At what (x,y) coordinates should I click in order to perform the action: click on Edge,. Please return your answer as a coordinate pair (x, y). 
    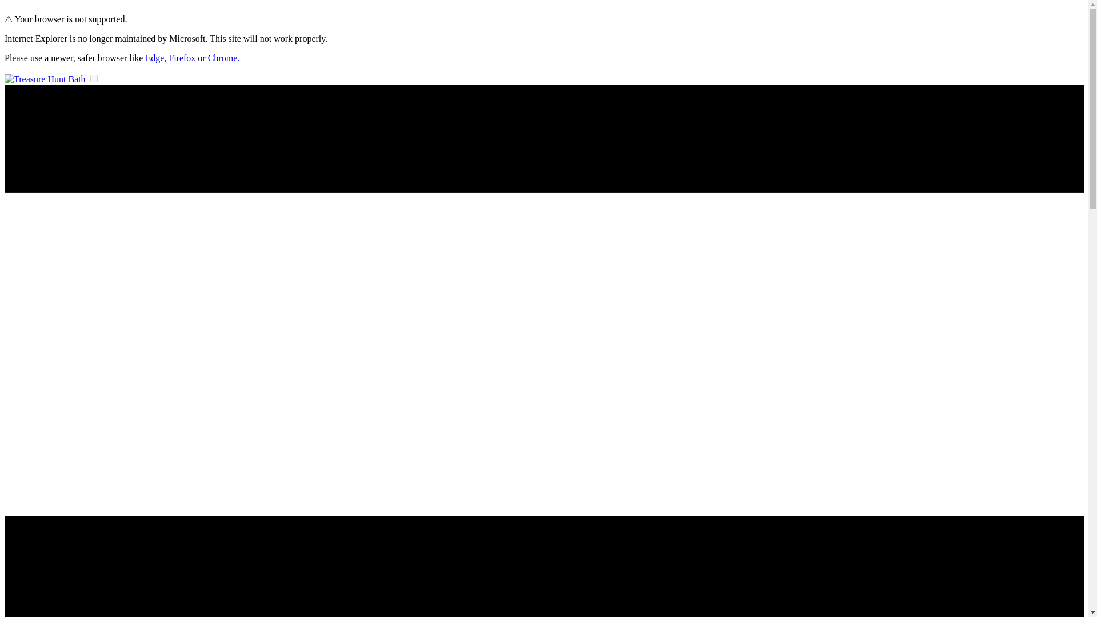
    Looking at the image, I should click on (155, 58).